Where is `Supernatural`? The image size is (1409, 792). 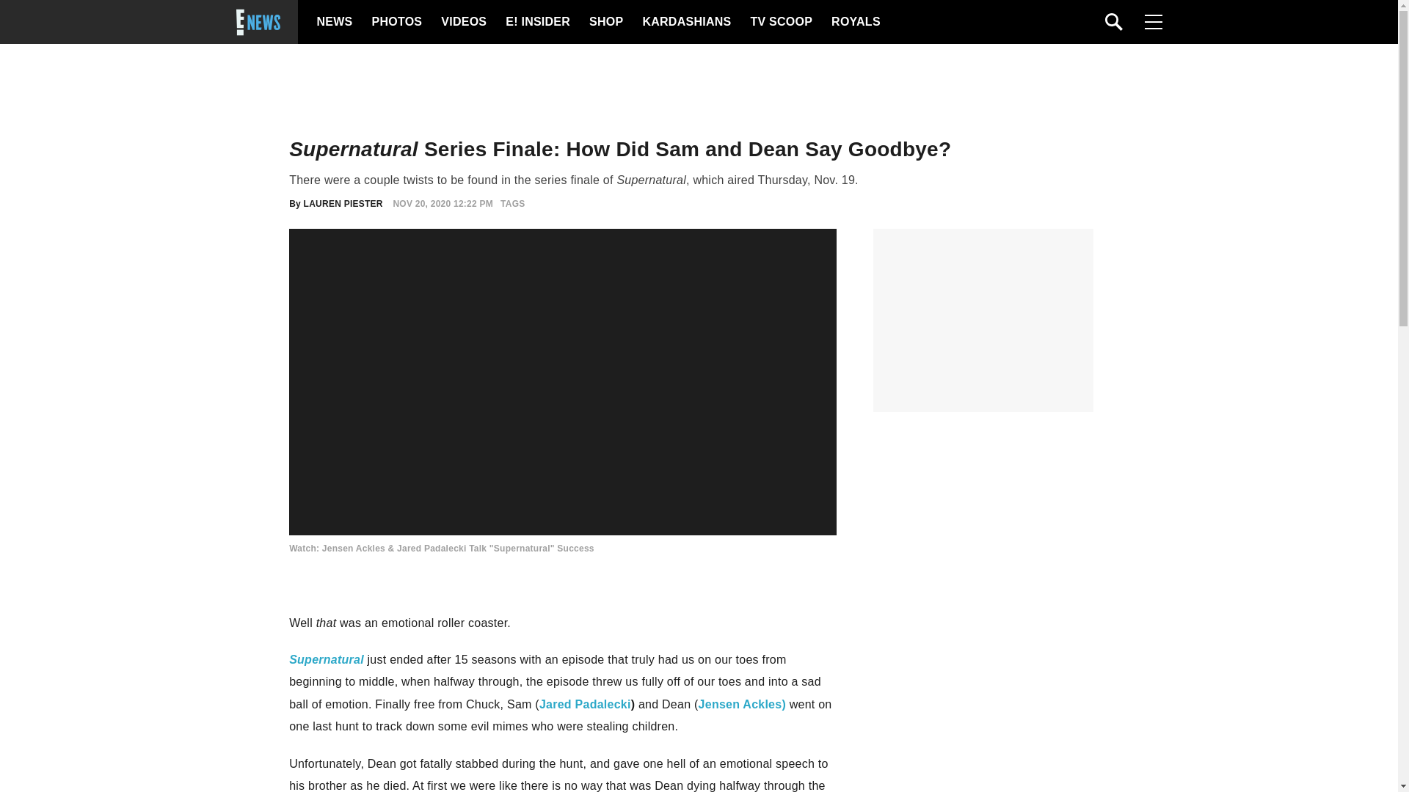 Supernatural is located at coordinates (326, 660).